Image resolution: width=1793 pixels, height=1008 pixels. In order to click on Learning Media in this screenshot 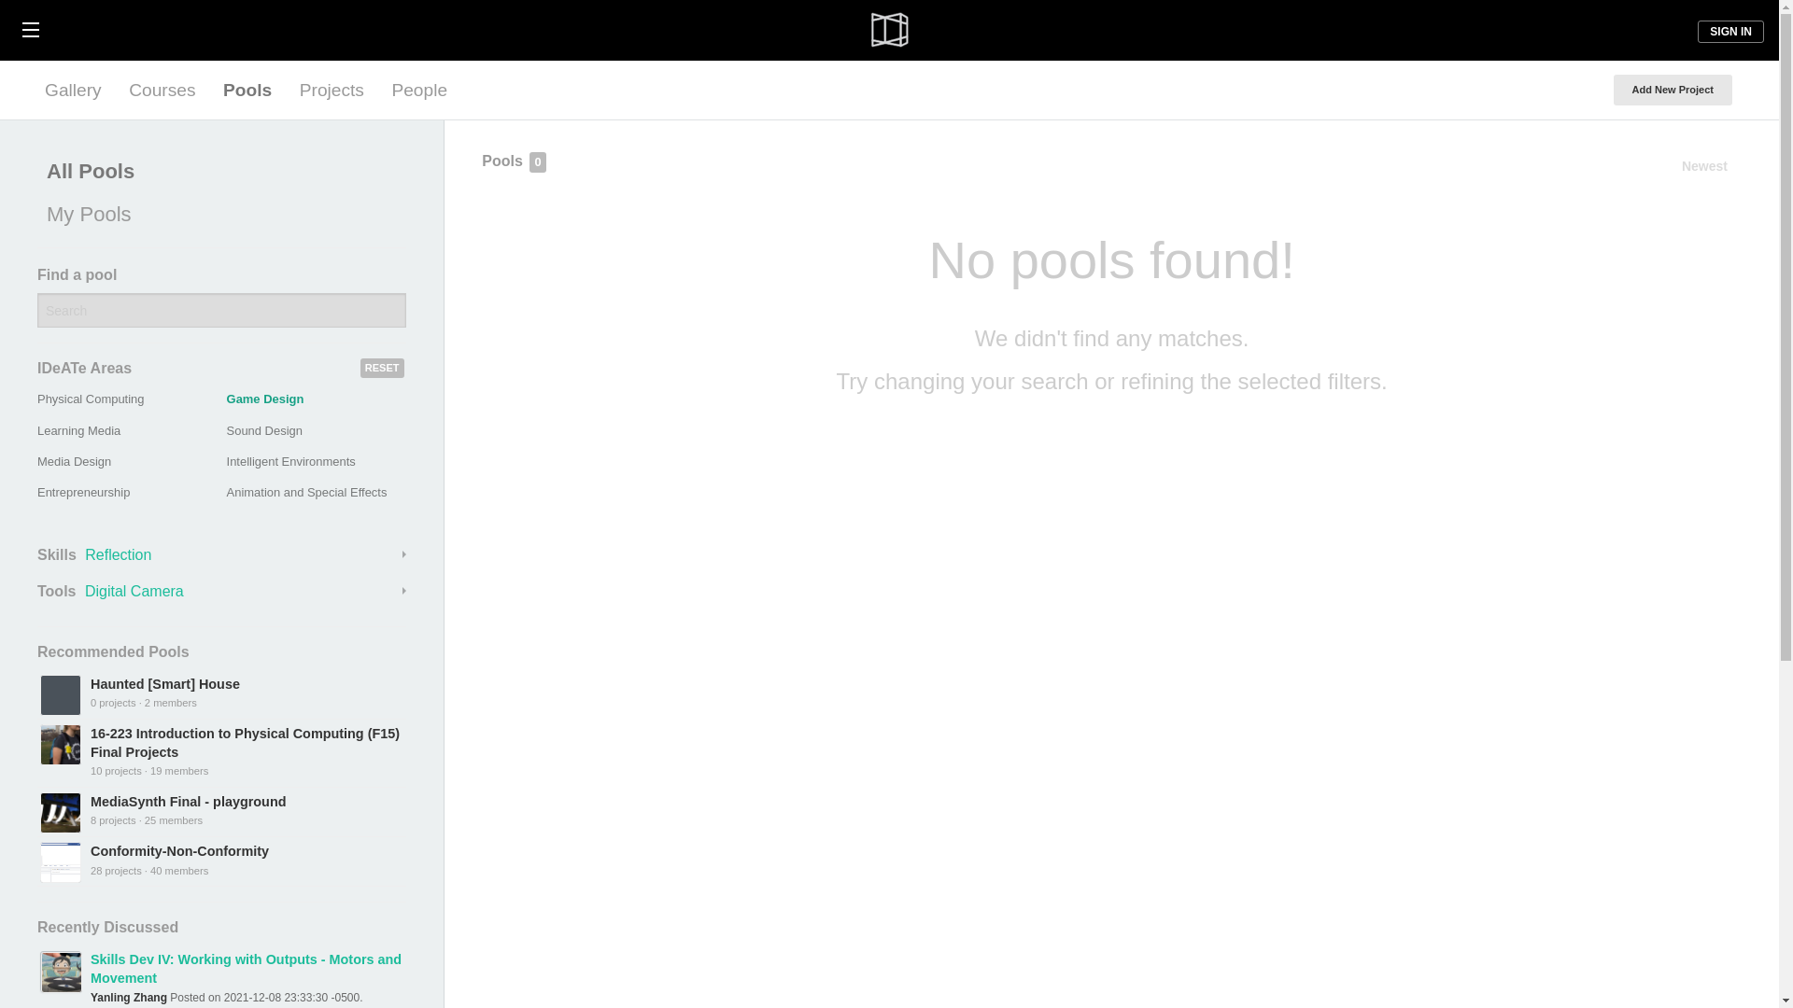, I will do `click(78, 429)`.